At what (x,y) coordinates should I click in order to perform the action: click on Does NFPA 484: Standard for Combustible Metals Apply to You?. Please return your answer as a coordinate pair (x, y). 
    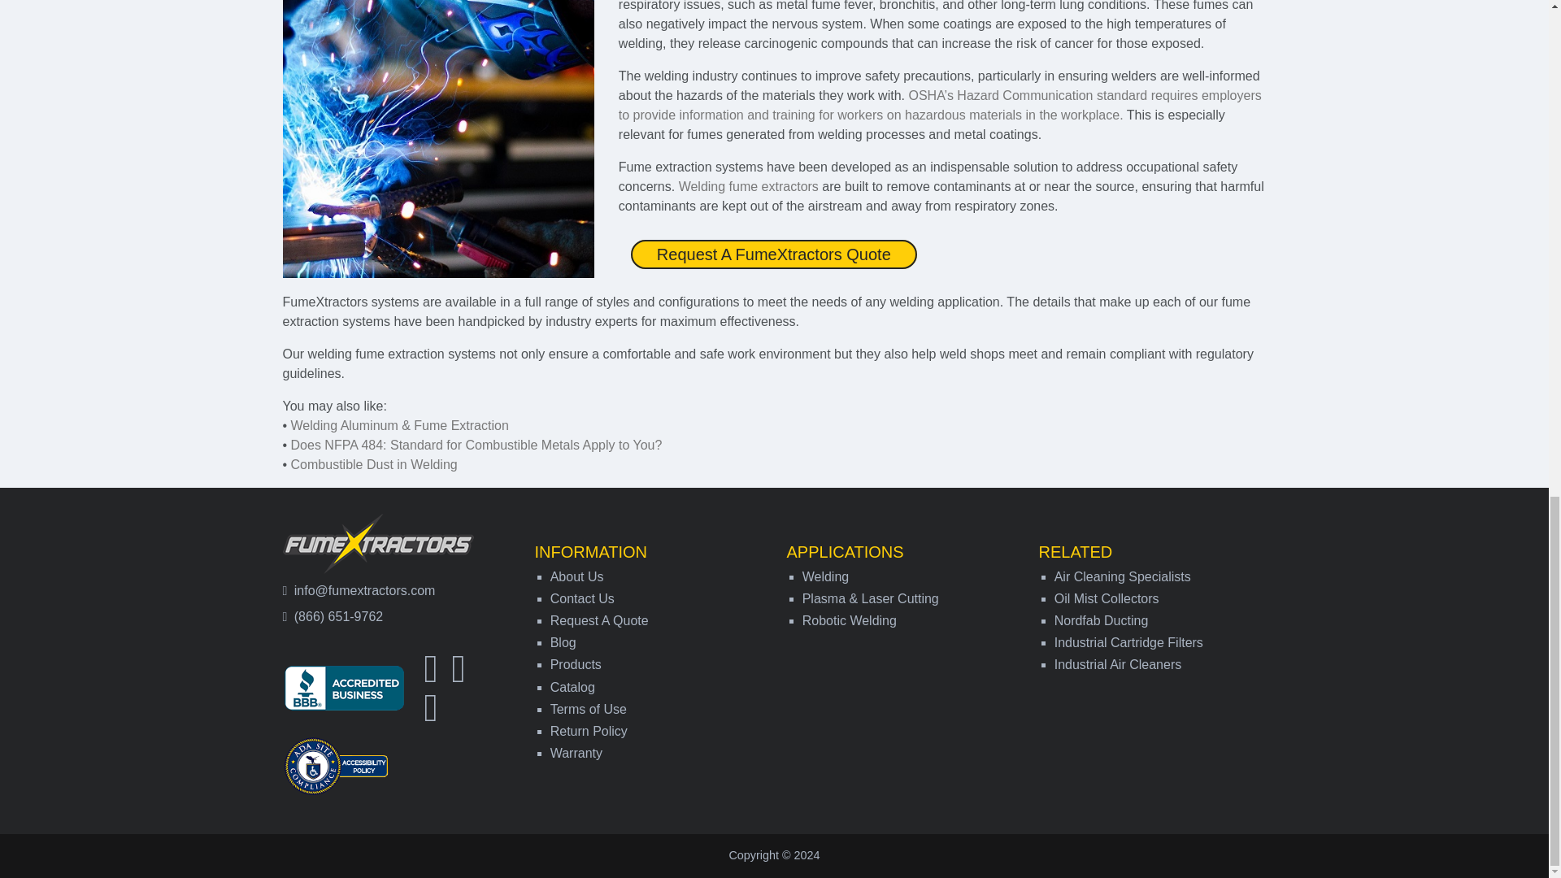
    Looking at the image, I should click on (476, 445).